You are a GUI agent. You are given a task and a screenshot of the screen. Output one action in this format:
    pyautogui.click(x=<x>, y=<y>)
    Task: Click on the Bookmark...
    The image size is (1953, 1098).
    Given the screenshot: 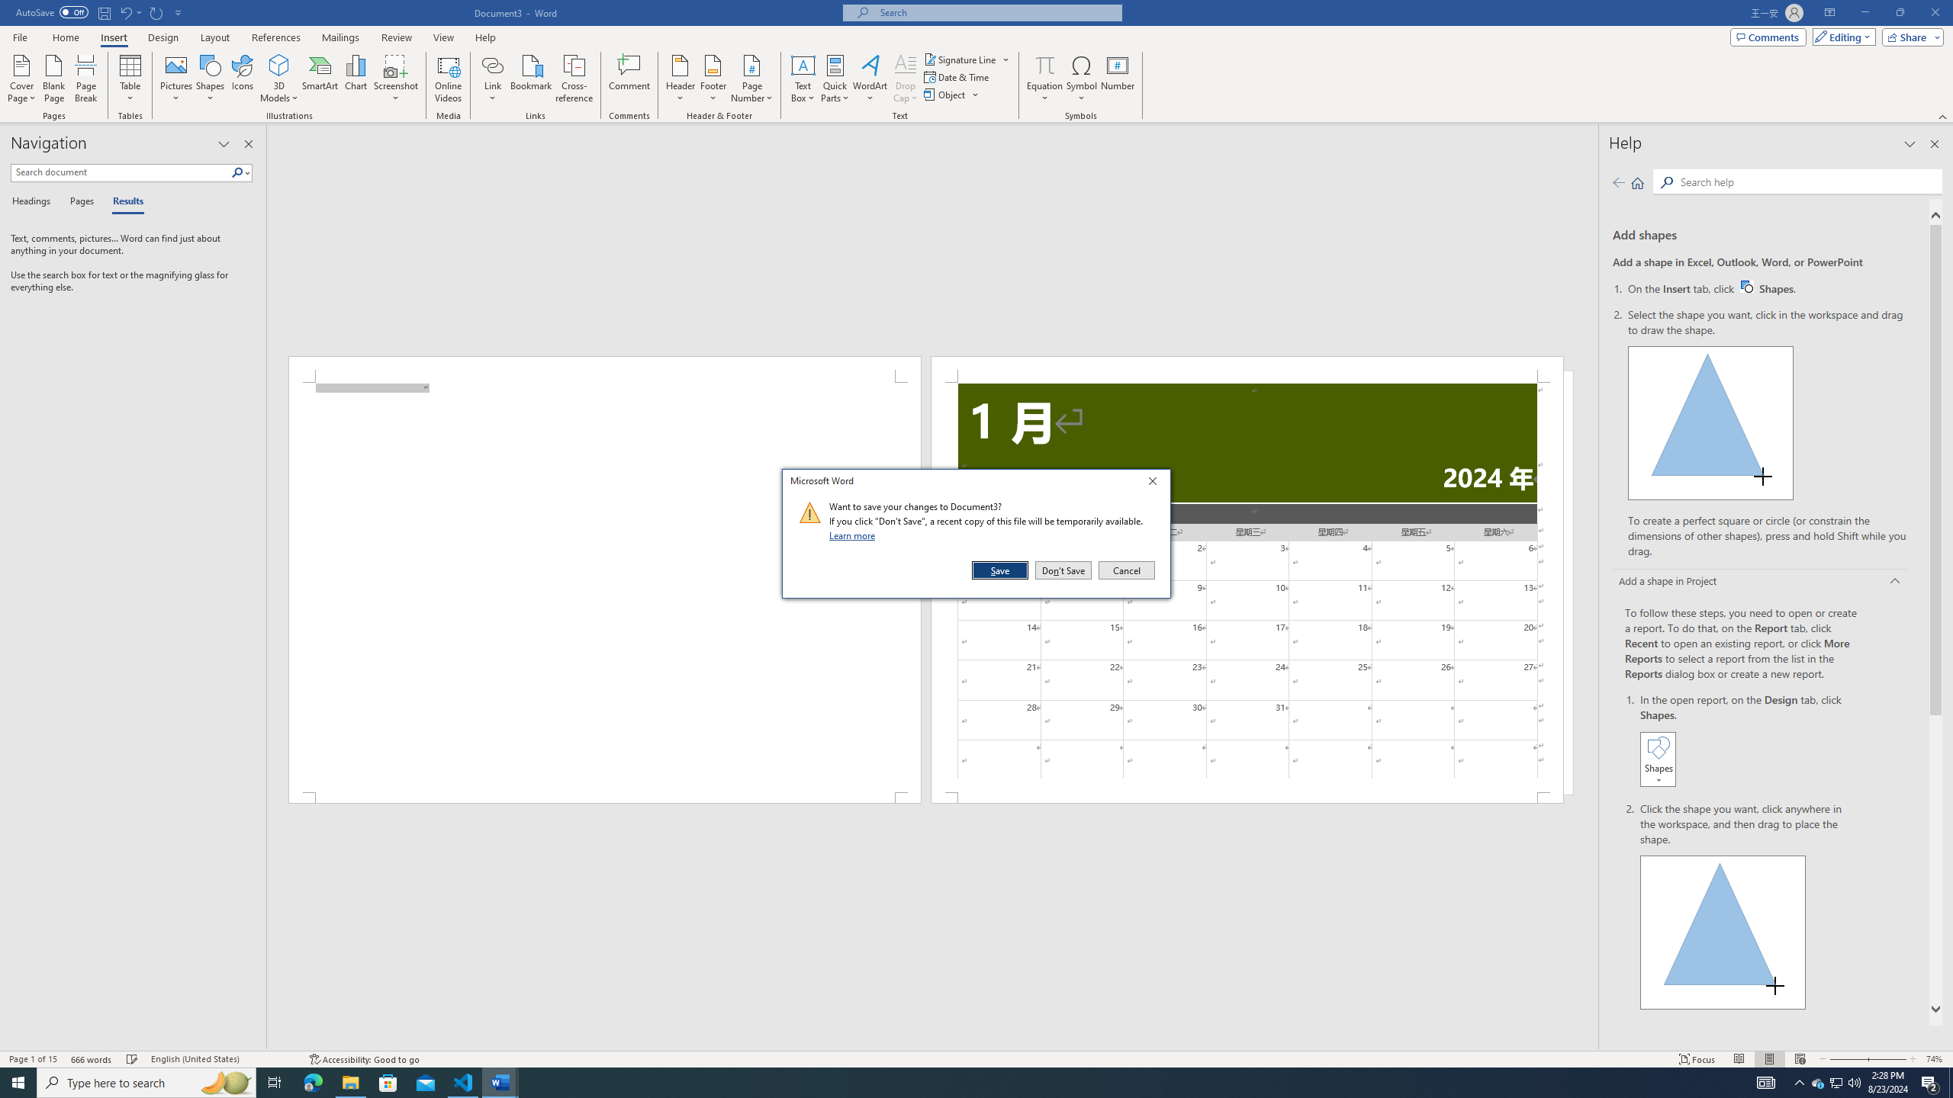 What is the action you would take?
    pyautogui.click(x=532, y=79)
    